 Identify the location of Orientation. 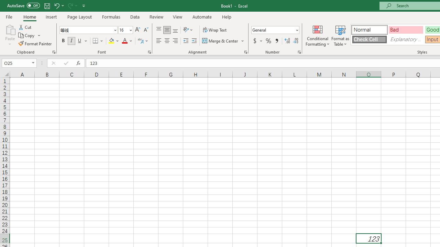
(188, 30).